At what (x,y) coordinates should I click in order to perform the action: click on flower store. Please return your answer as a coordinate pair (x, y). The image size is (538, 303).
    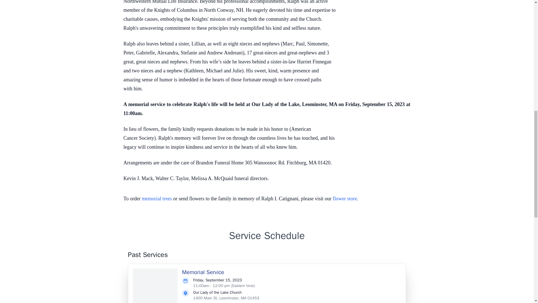
    Looking at the image, I should click on (345, 199).